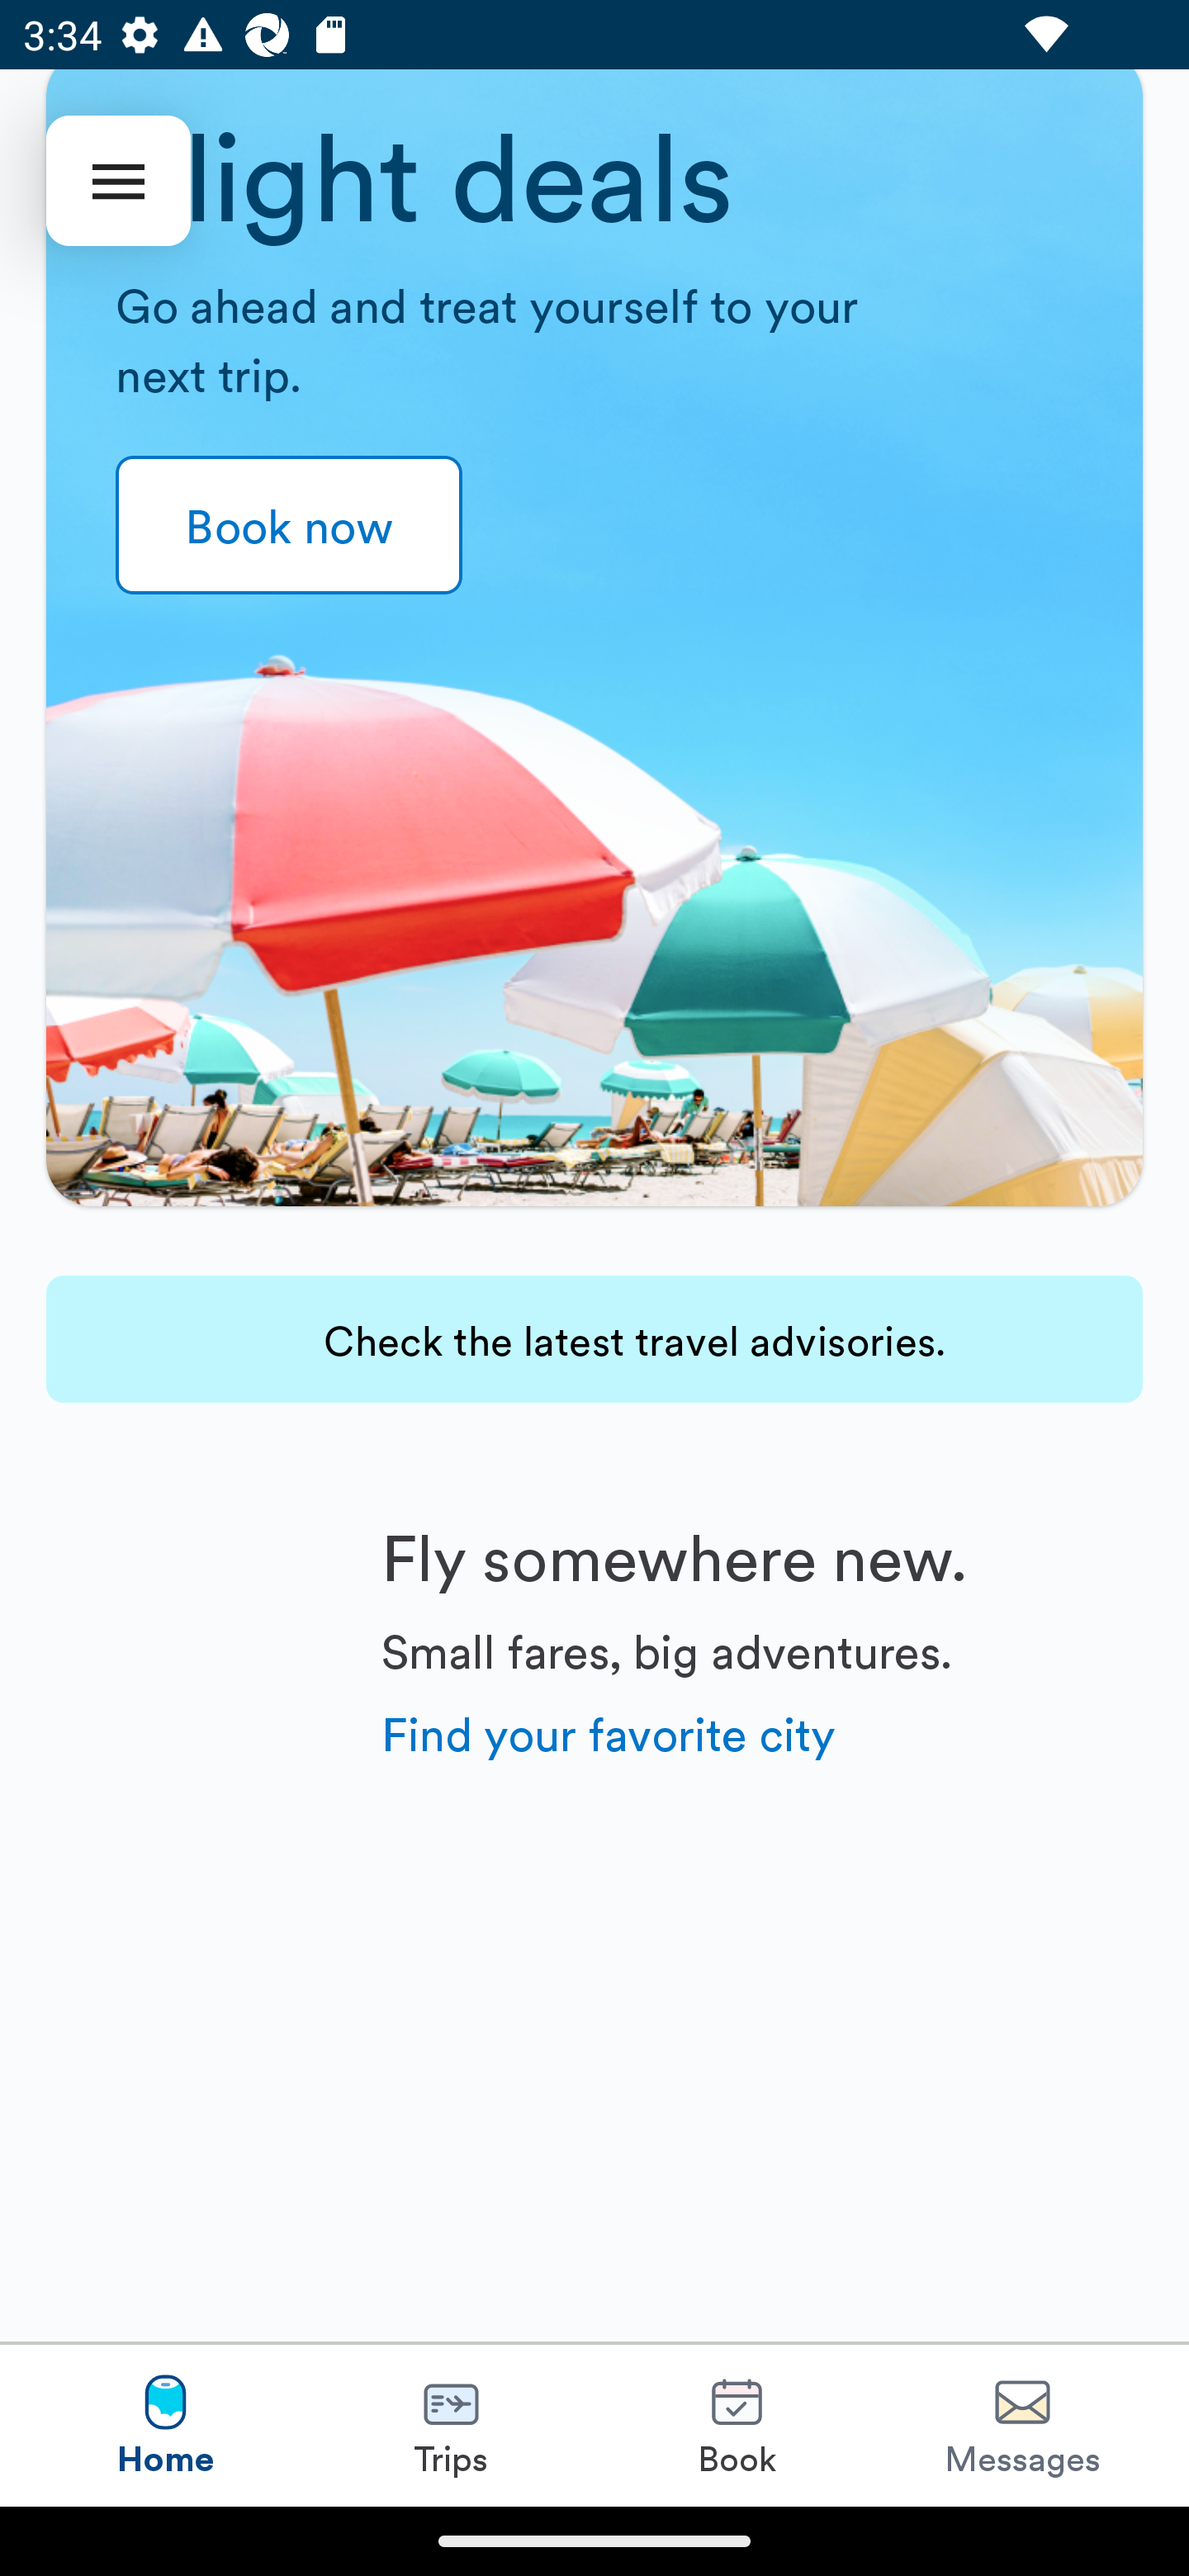 The image size is (1189, 2576). What do you see at coordinates (1022, 2425) in the screenshot?
I see `Messages` at bounding box center [1022, 2425].